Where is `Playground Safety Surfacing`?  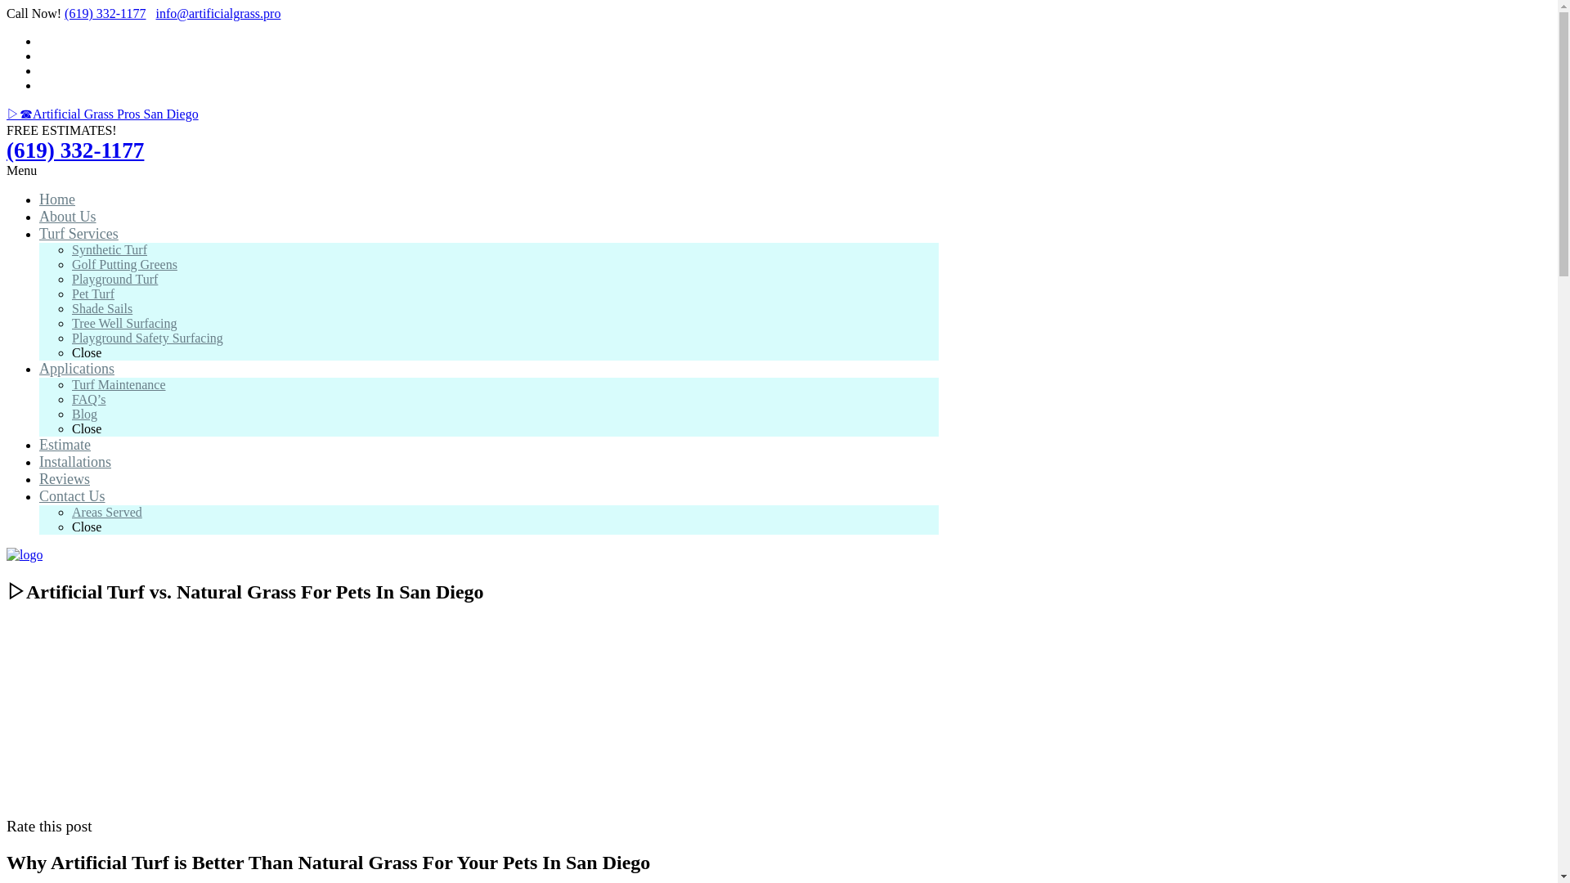
Playground Safety Surfacing is located at coordinates (147, 338).